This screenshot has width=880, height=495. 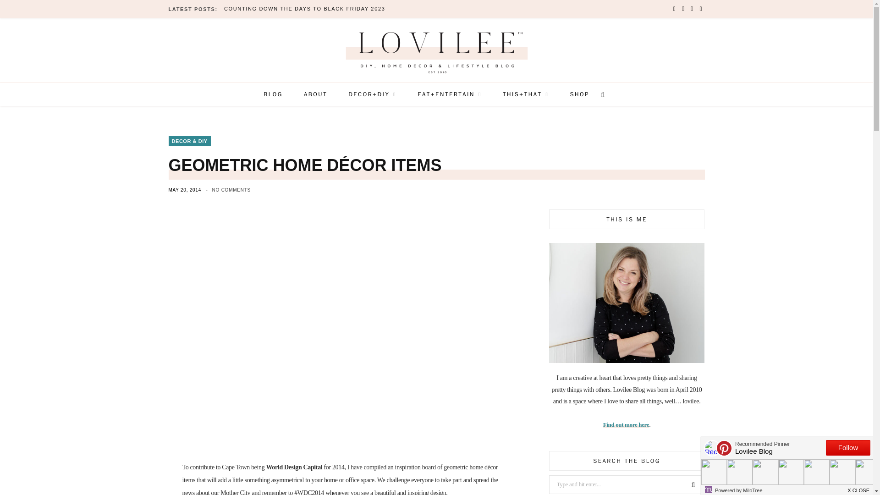 I want to click on Counting down the days to Black Friday 2023, so click(x=307, y=8).